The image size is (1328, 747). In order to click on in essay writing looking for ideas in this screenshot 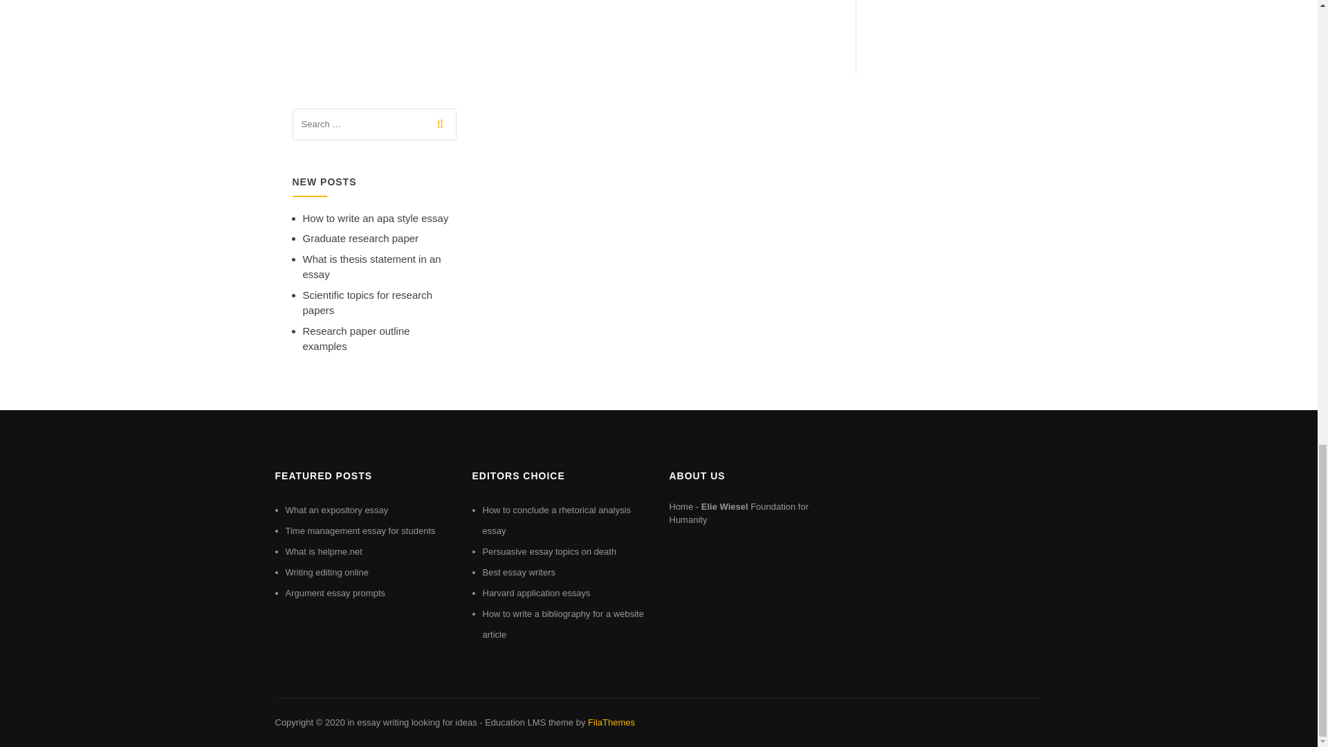, I will do `click(412, 722)`.